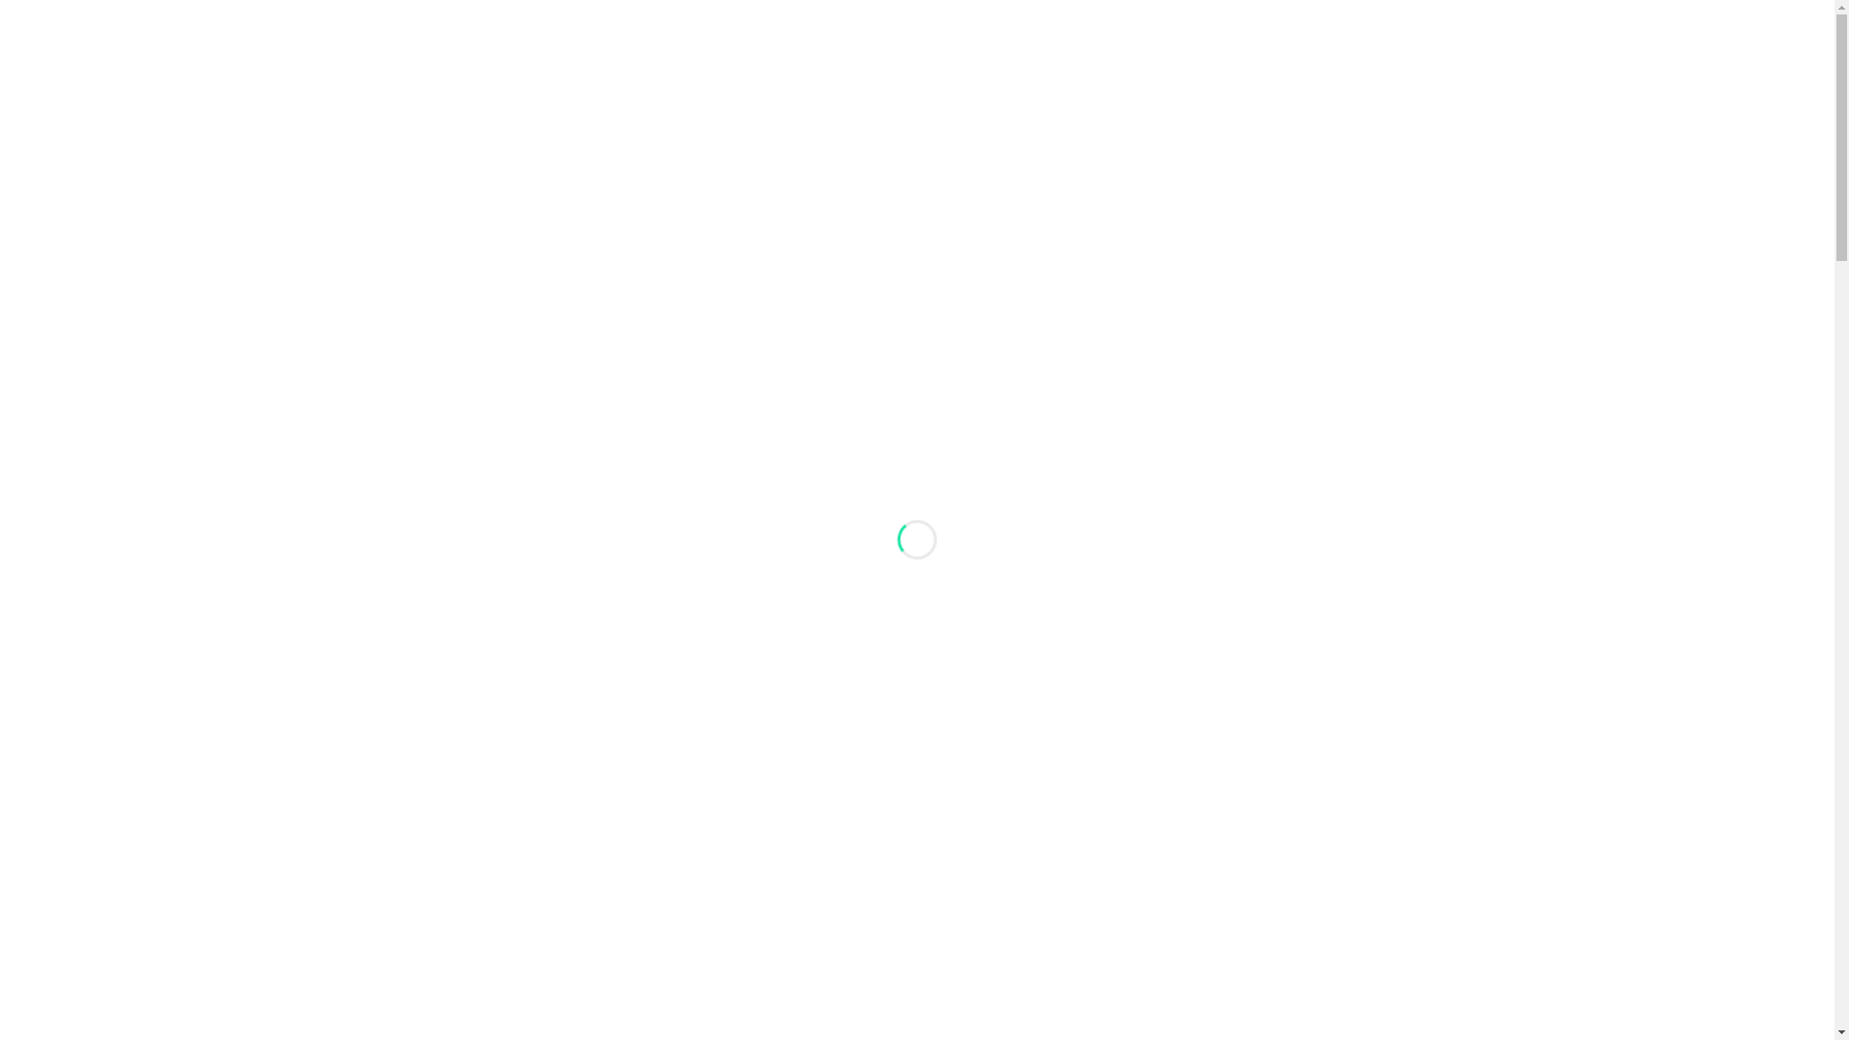  What do you see at coordinates (482, 211) in the screenshot?
I see `#MEDIA` at bounding box center [482, 211].